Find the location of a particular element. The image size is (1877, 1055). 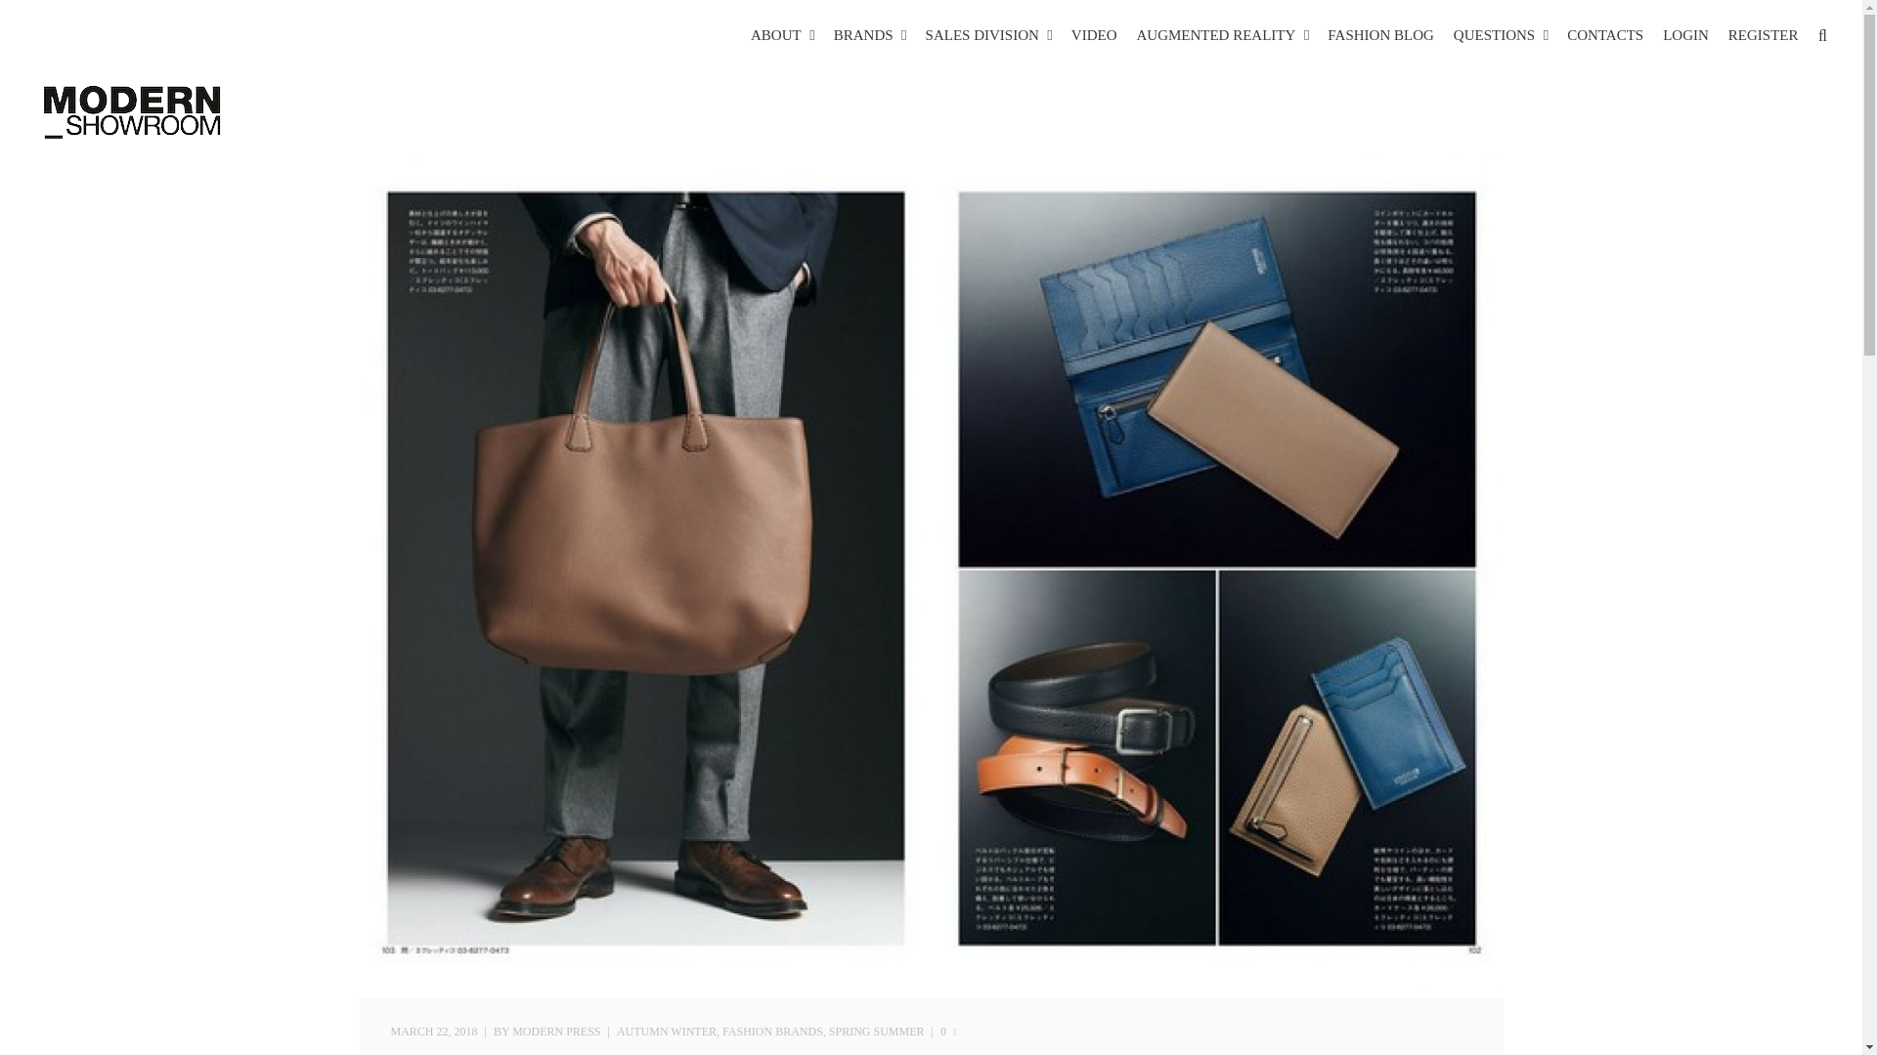

BRANDS is located at coordinates (862, 35).